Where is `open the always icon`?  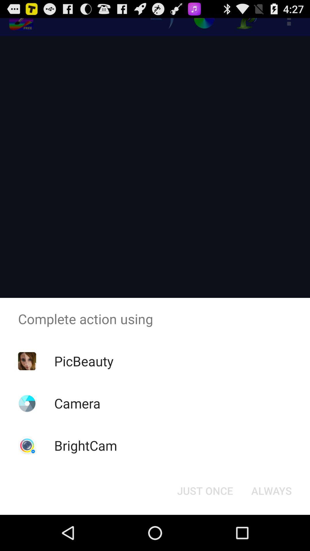
open the always icon is located at coordinates (272, 491).